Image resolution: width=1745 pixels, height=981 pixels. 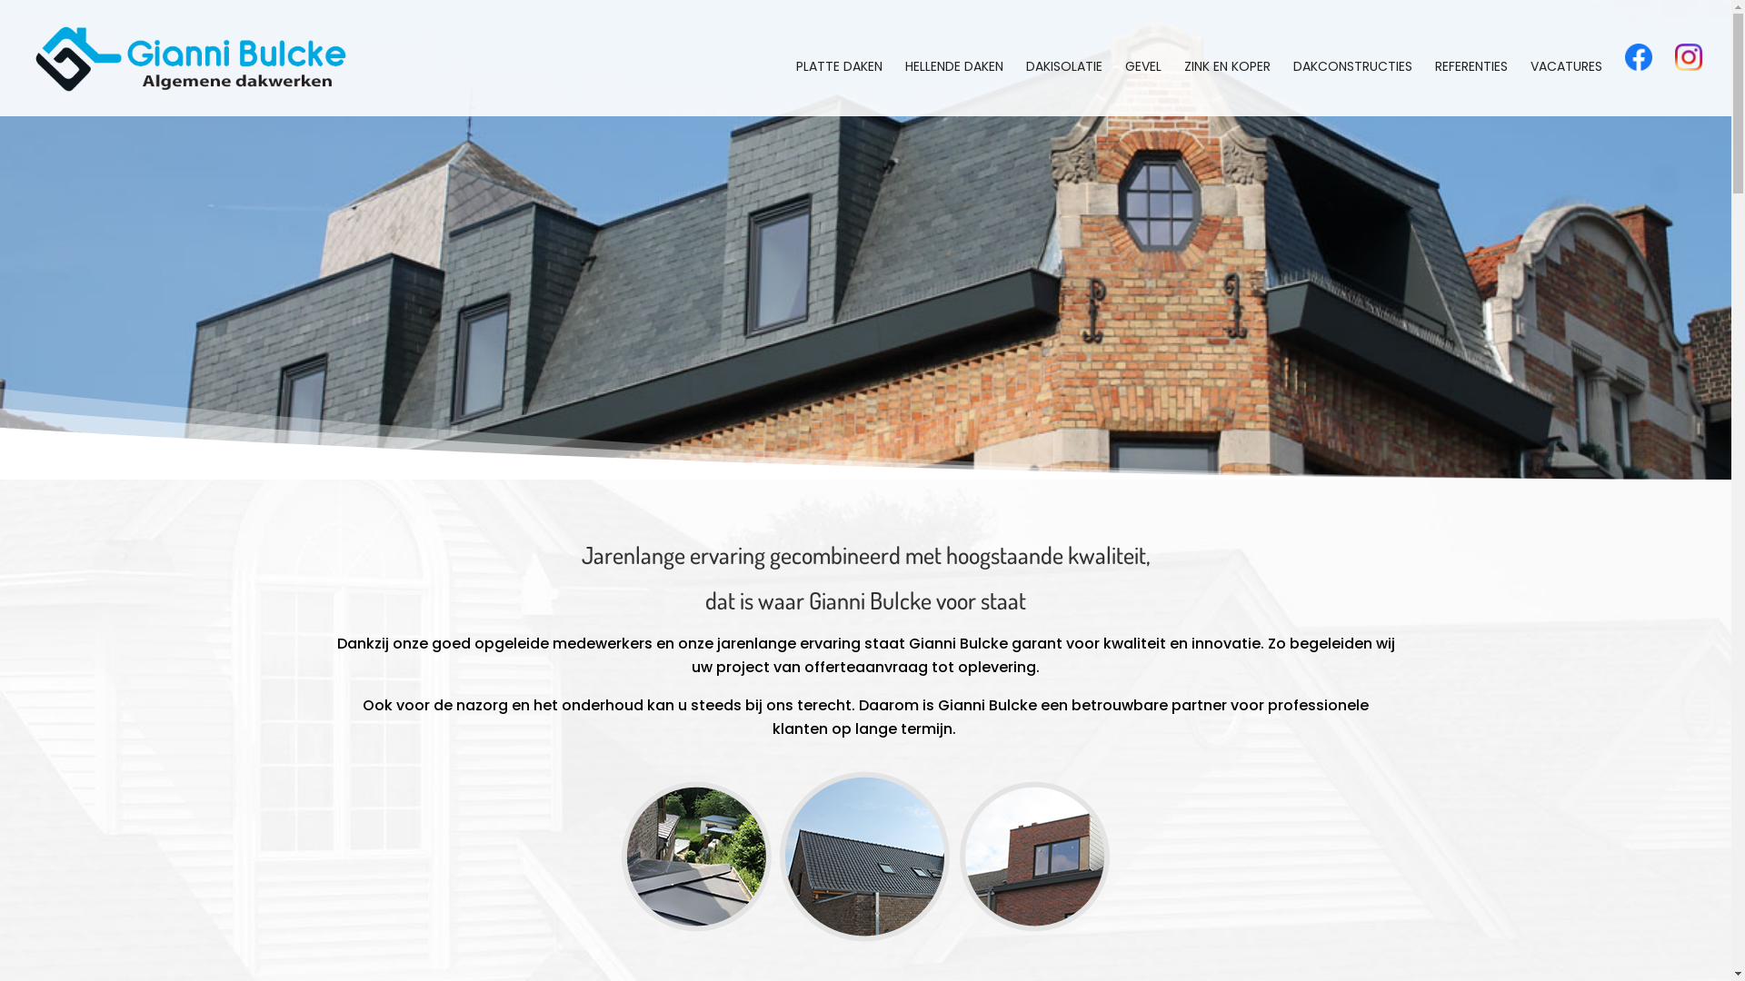 What do you see at coordinates (1064, 88) in the screenshot?
I see `DAKISOLATIE` at bounding box center [1064, 88].